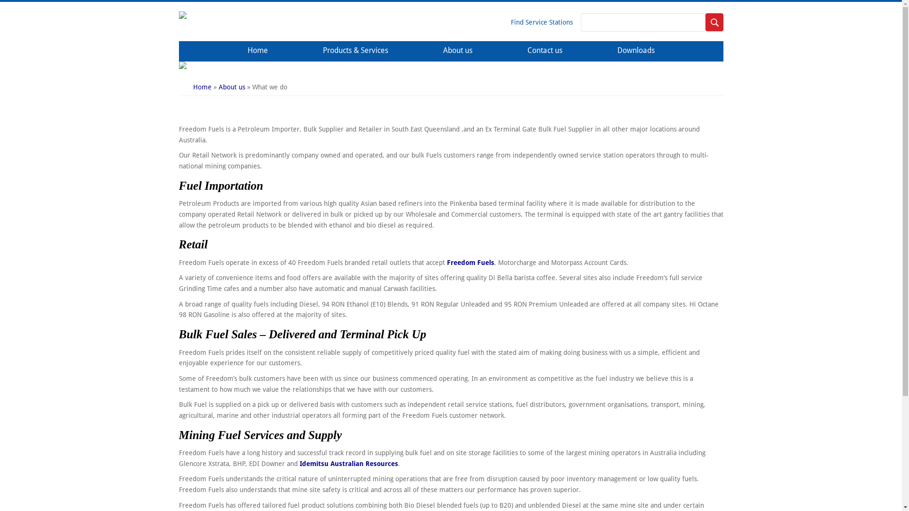  I want to click on Home, so click(258, 51).